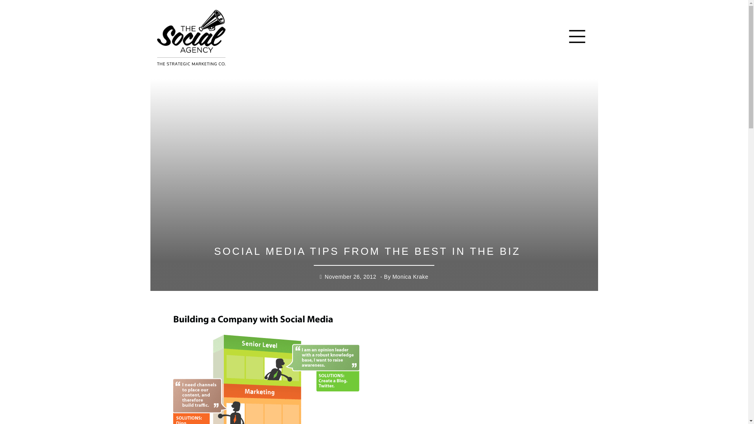 The width and height of the screenshot is (754, 424). What do you see at coordinates (350, 277) in the screenshot?
I see `November 26, 2012` at bounding box center [350, 277].